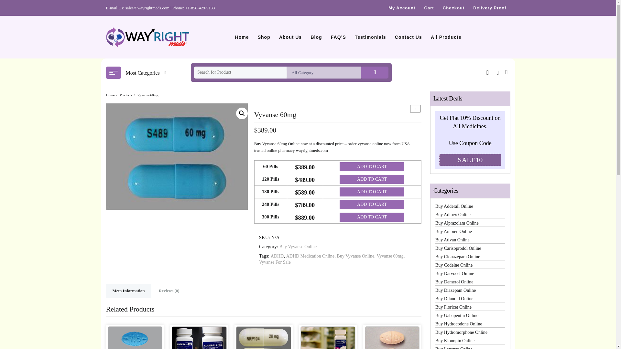 The width and height of the screenshot is (621, 349). Describe the element at coordinates (242, 37) in the screenshot. I see `Home` at that location.